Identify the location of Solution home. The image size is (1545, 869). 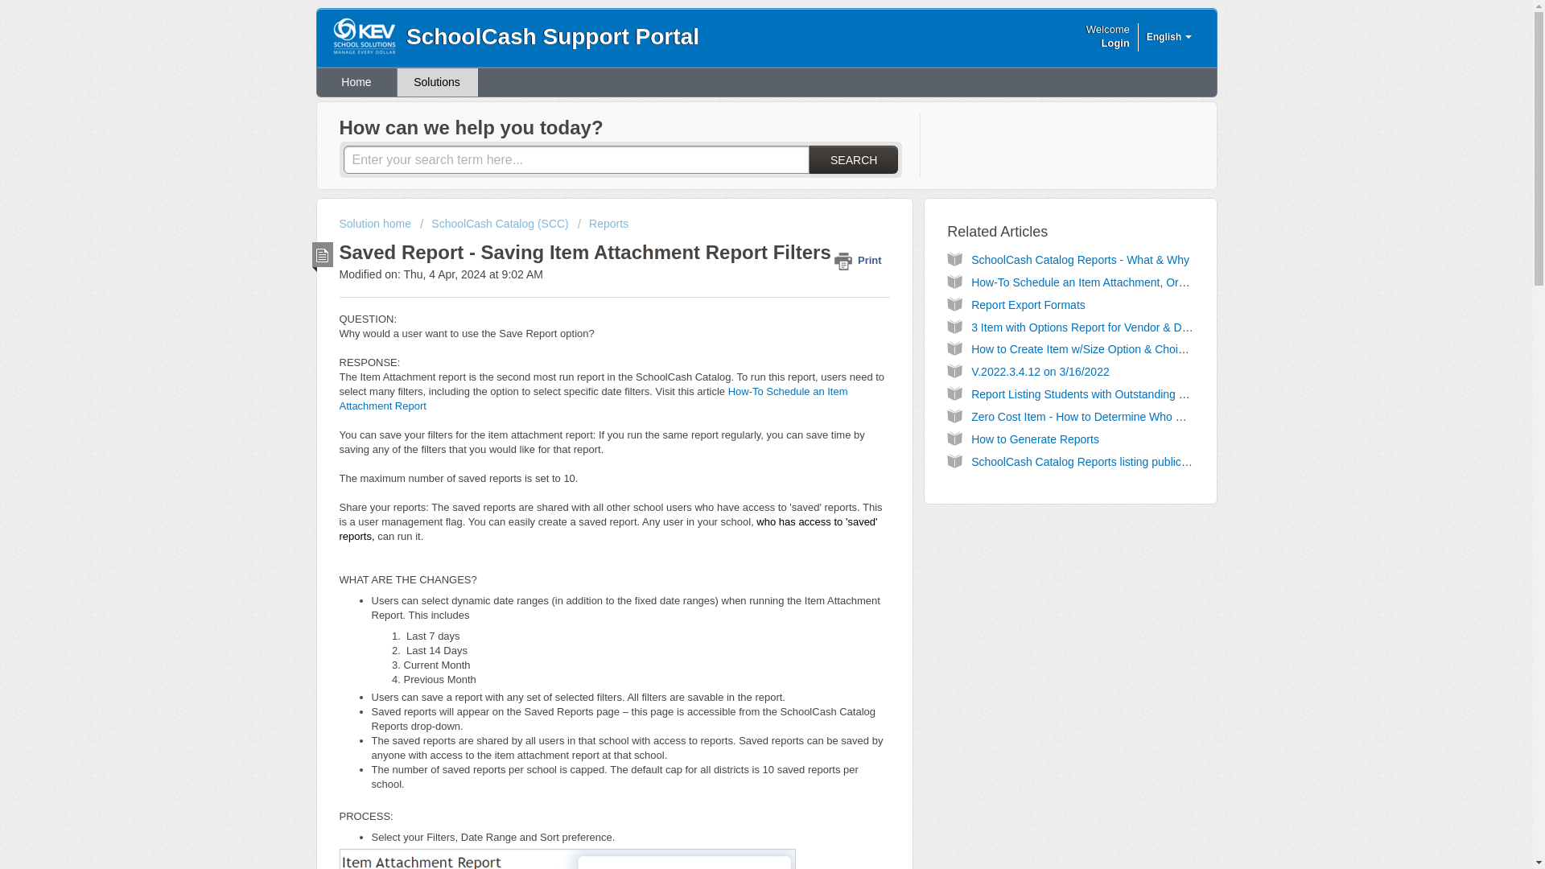
(377, 224).